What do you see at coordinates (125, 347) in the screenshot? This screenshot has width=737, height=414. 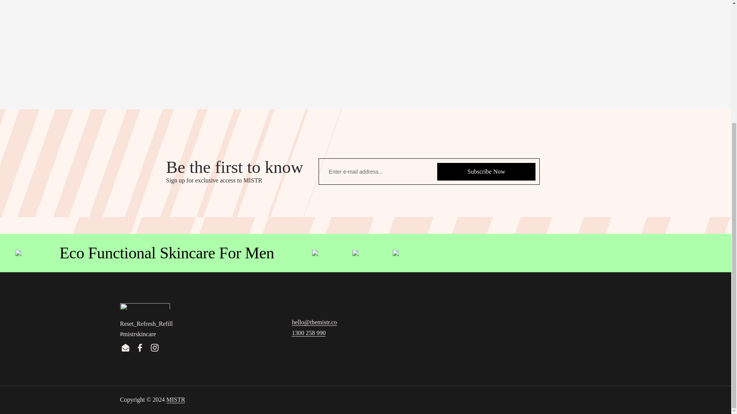 I see `Email` at bounding box center [125, 347].